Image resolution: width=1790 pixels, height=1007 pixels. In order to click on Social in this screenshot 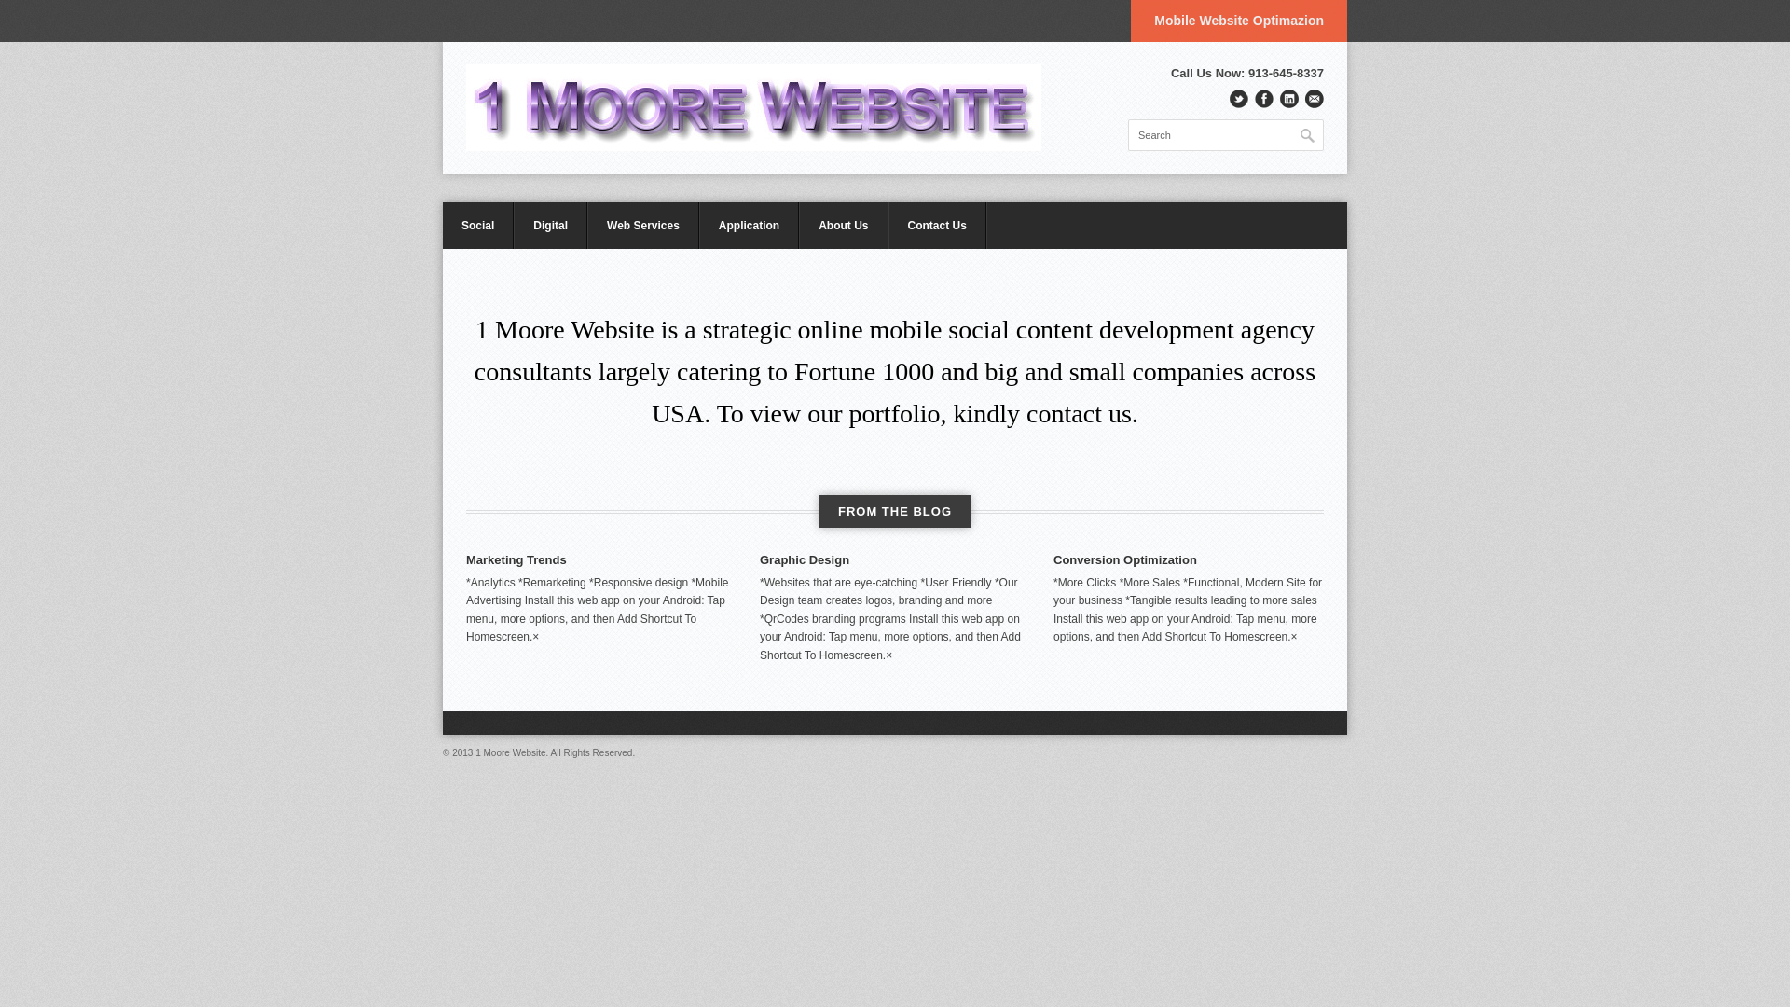, I will do `click(478, 226)`.